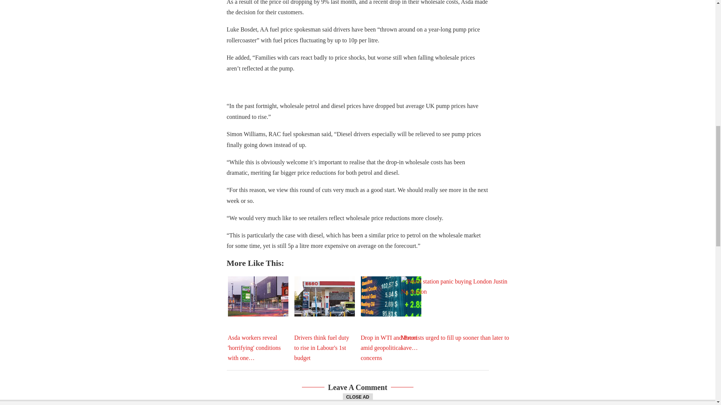 Image resolution: width=721 pixels, height=405 pixels. Describe the element at coordinates (324, 296) in the screenshot. I see `Drivers think fuel duty to rise in Labour's 1st budget` at that location.